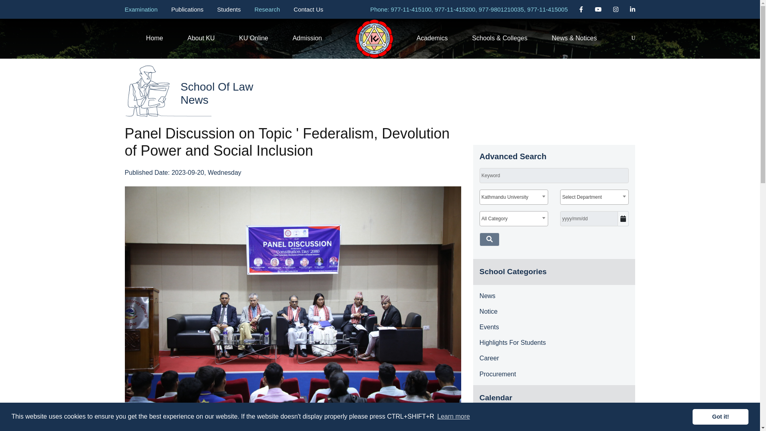 Image resolution: width=766 pixels, height=431 pixels. Describe the element at coordinates (720, 416) in the screenshot. I see `Got it!` at that location.